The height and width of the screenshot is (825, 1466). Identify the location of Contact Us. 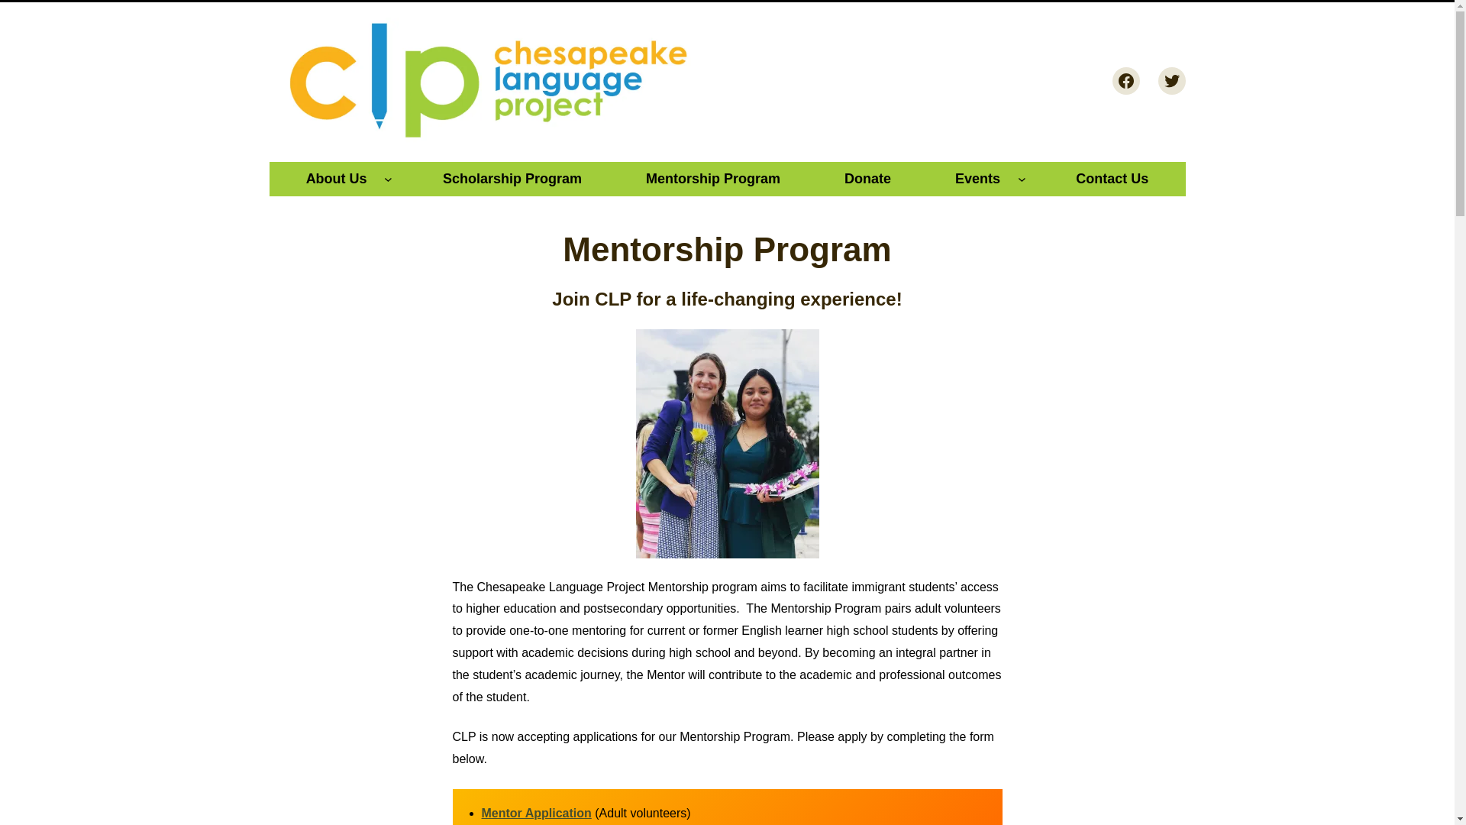
(1112, 179).